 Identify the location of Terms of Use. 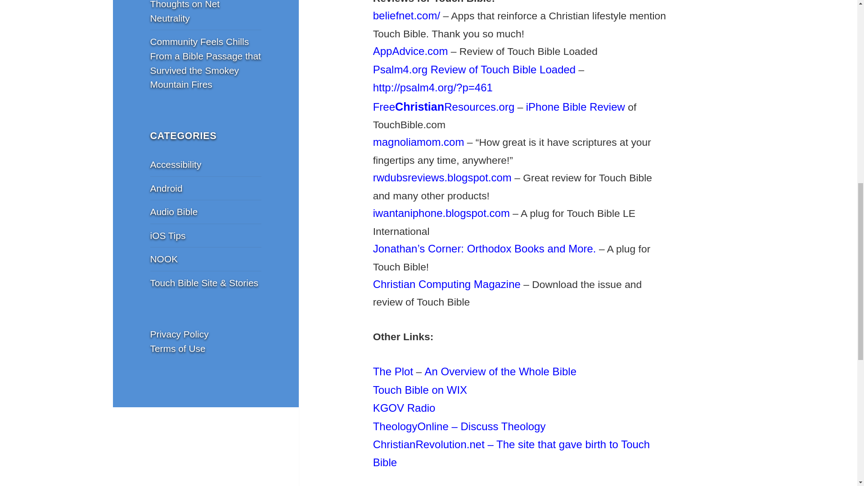
(178, 348).